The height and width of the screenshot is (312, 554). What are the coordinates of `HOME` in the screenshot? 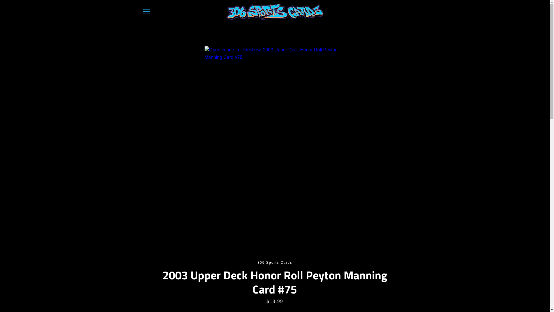 It's located at (178, 251).